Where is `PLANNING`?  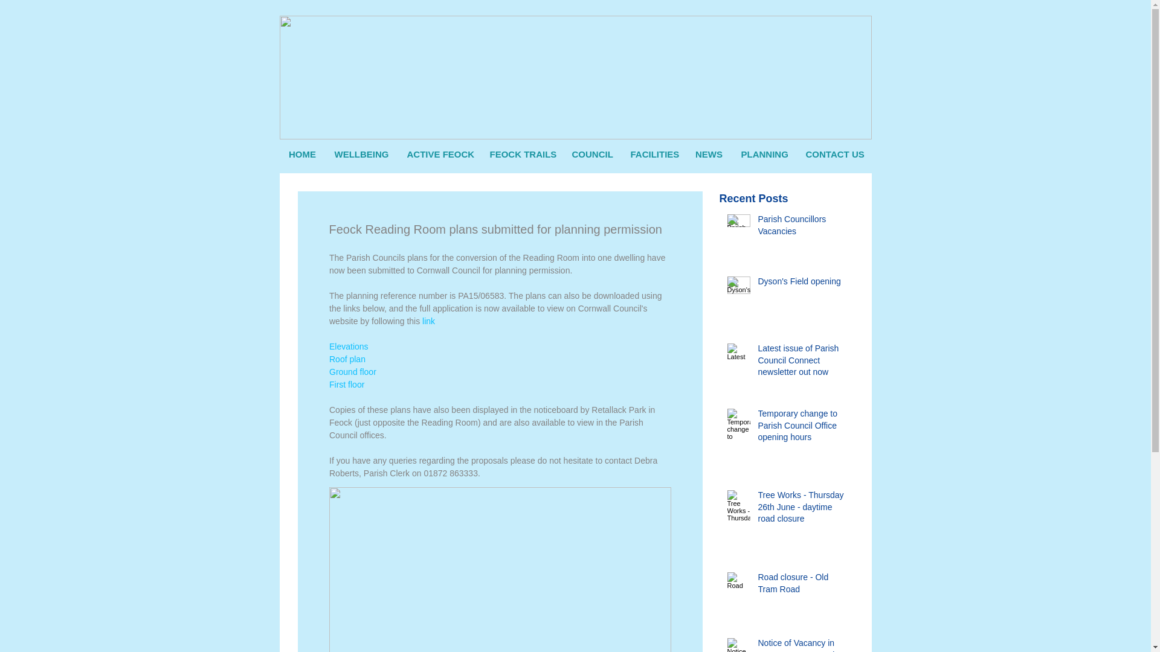
PLANNING is located at coordinates (764, 155).